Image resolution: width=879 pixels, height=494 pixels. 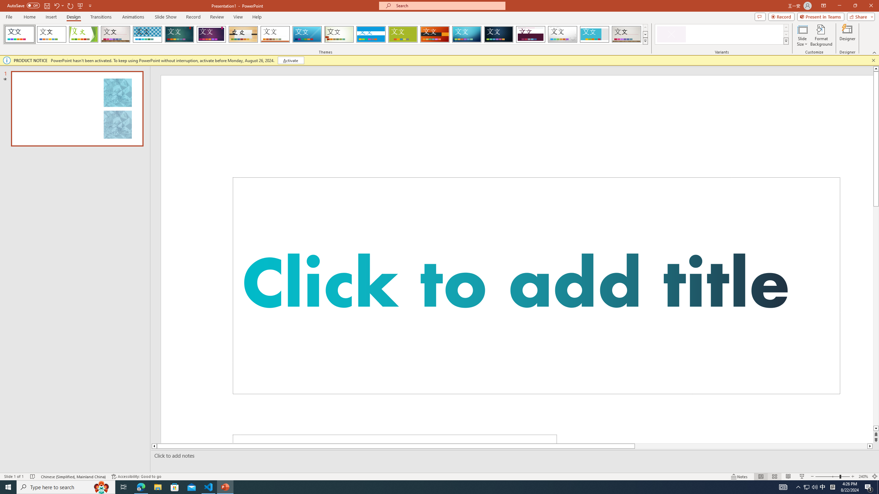 I want to click on Integral, so click(x=148, y=34).